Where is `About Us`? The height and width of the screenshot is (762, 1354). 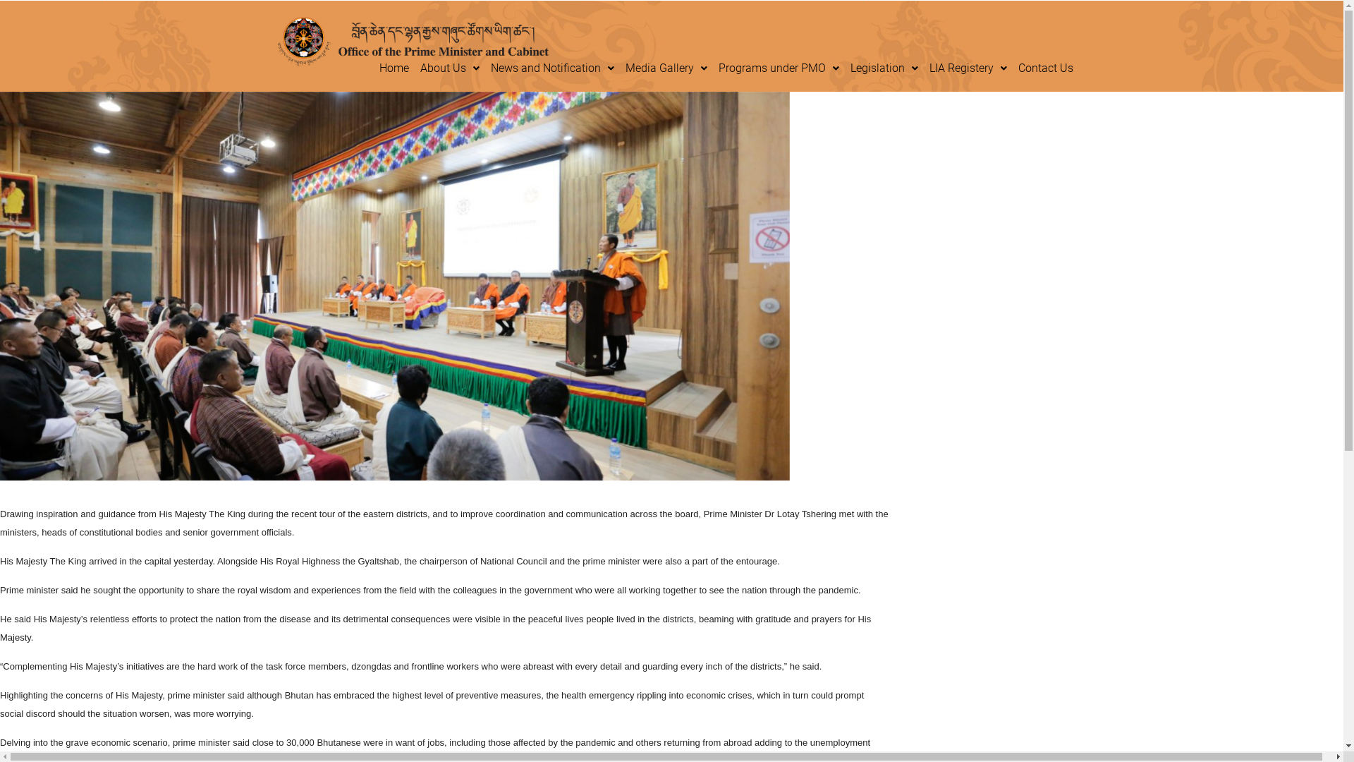 About Us is located at coordinates (450, 68).